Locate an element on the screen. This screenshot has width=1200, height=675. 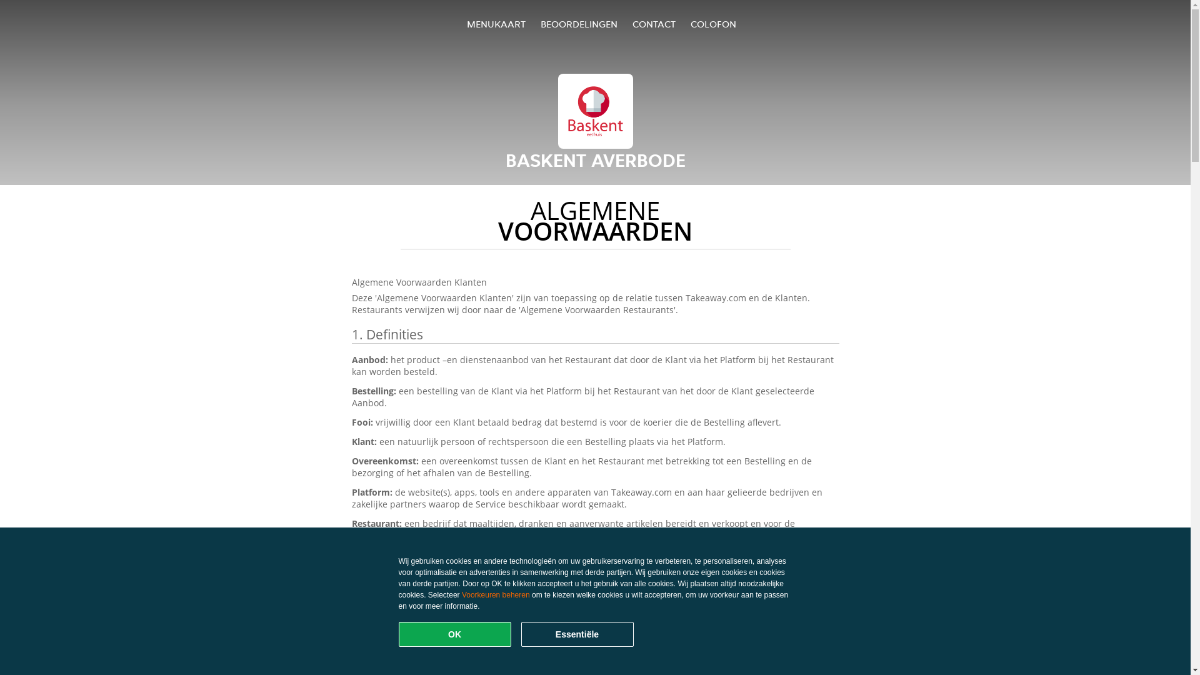
COLOFON is located at coordinates (714, 24).